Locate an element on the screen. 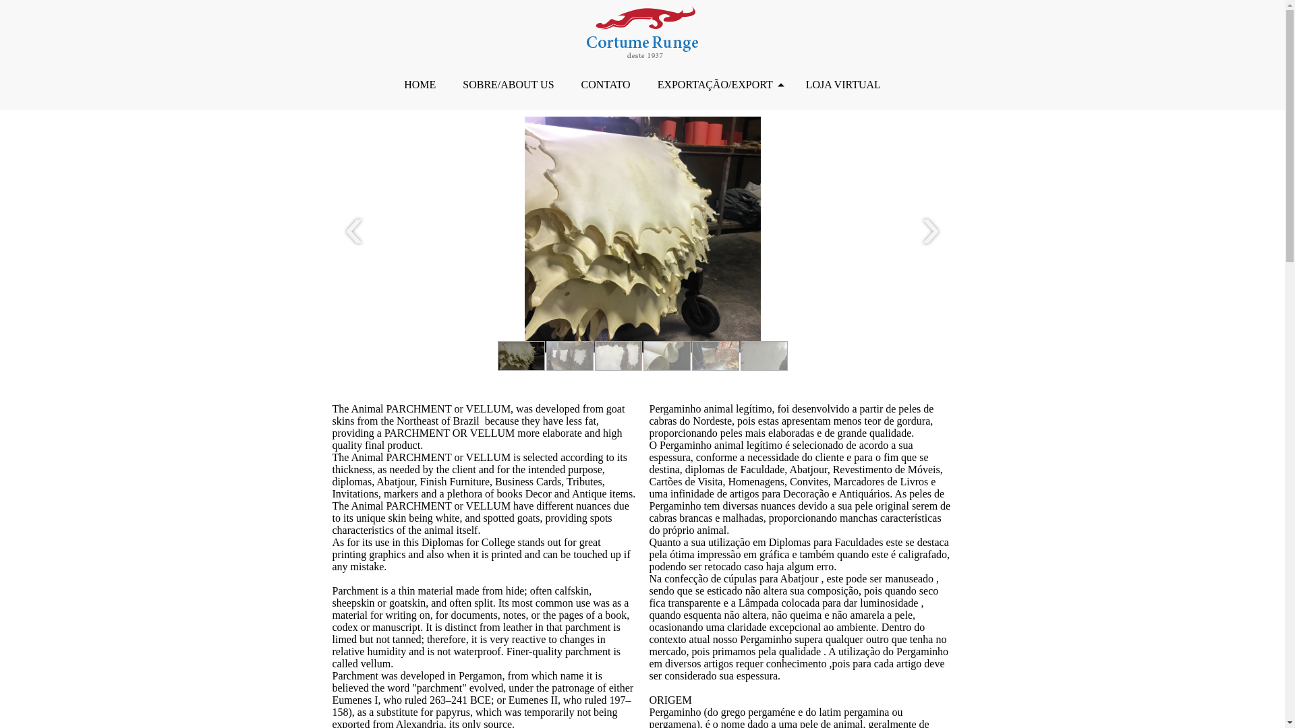 The image size is (1295, 728). logotipo-cortume-runge.png is located at coordinates (642, 32).